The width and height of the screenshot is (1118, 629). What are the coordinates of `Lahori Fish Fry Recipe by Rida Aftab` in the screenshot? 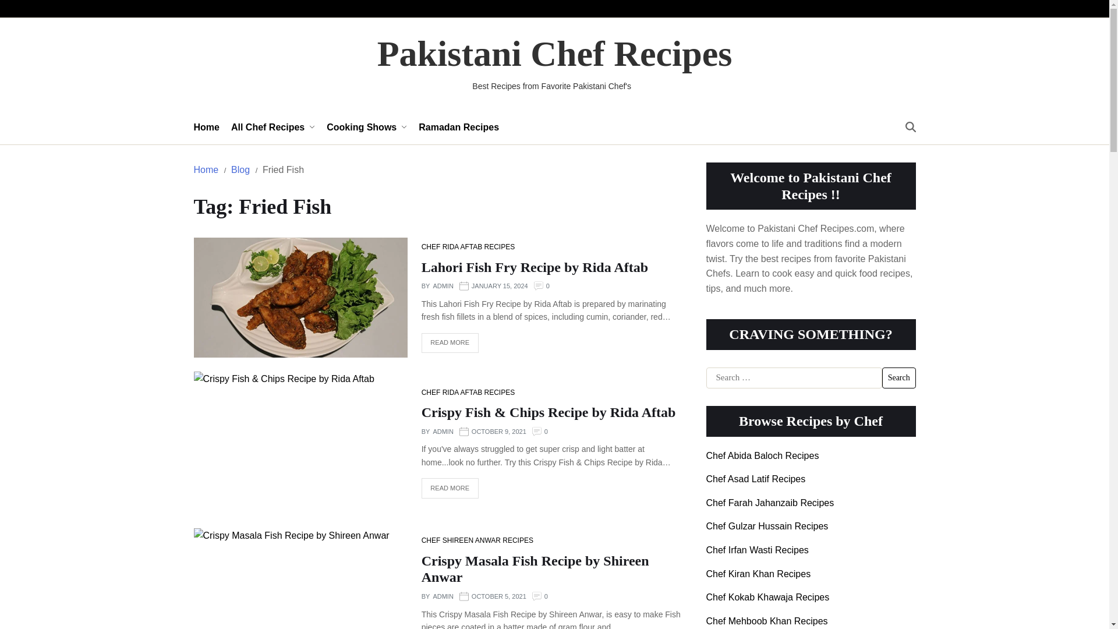 It's located at (535, 267).